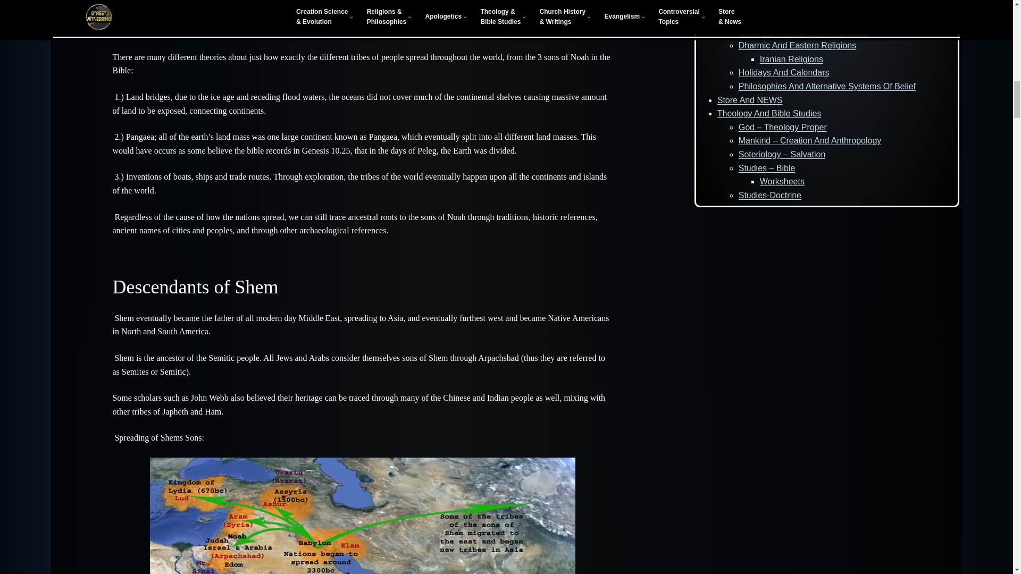 This screenshot has width=1021, height=574. I want to click on Fig.1 - Noah's Descendants World Map, so click(363, 9).